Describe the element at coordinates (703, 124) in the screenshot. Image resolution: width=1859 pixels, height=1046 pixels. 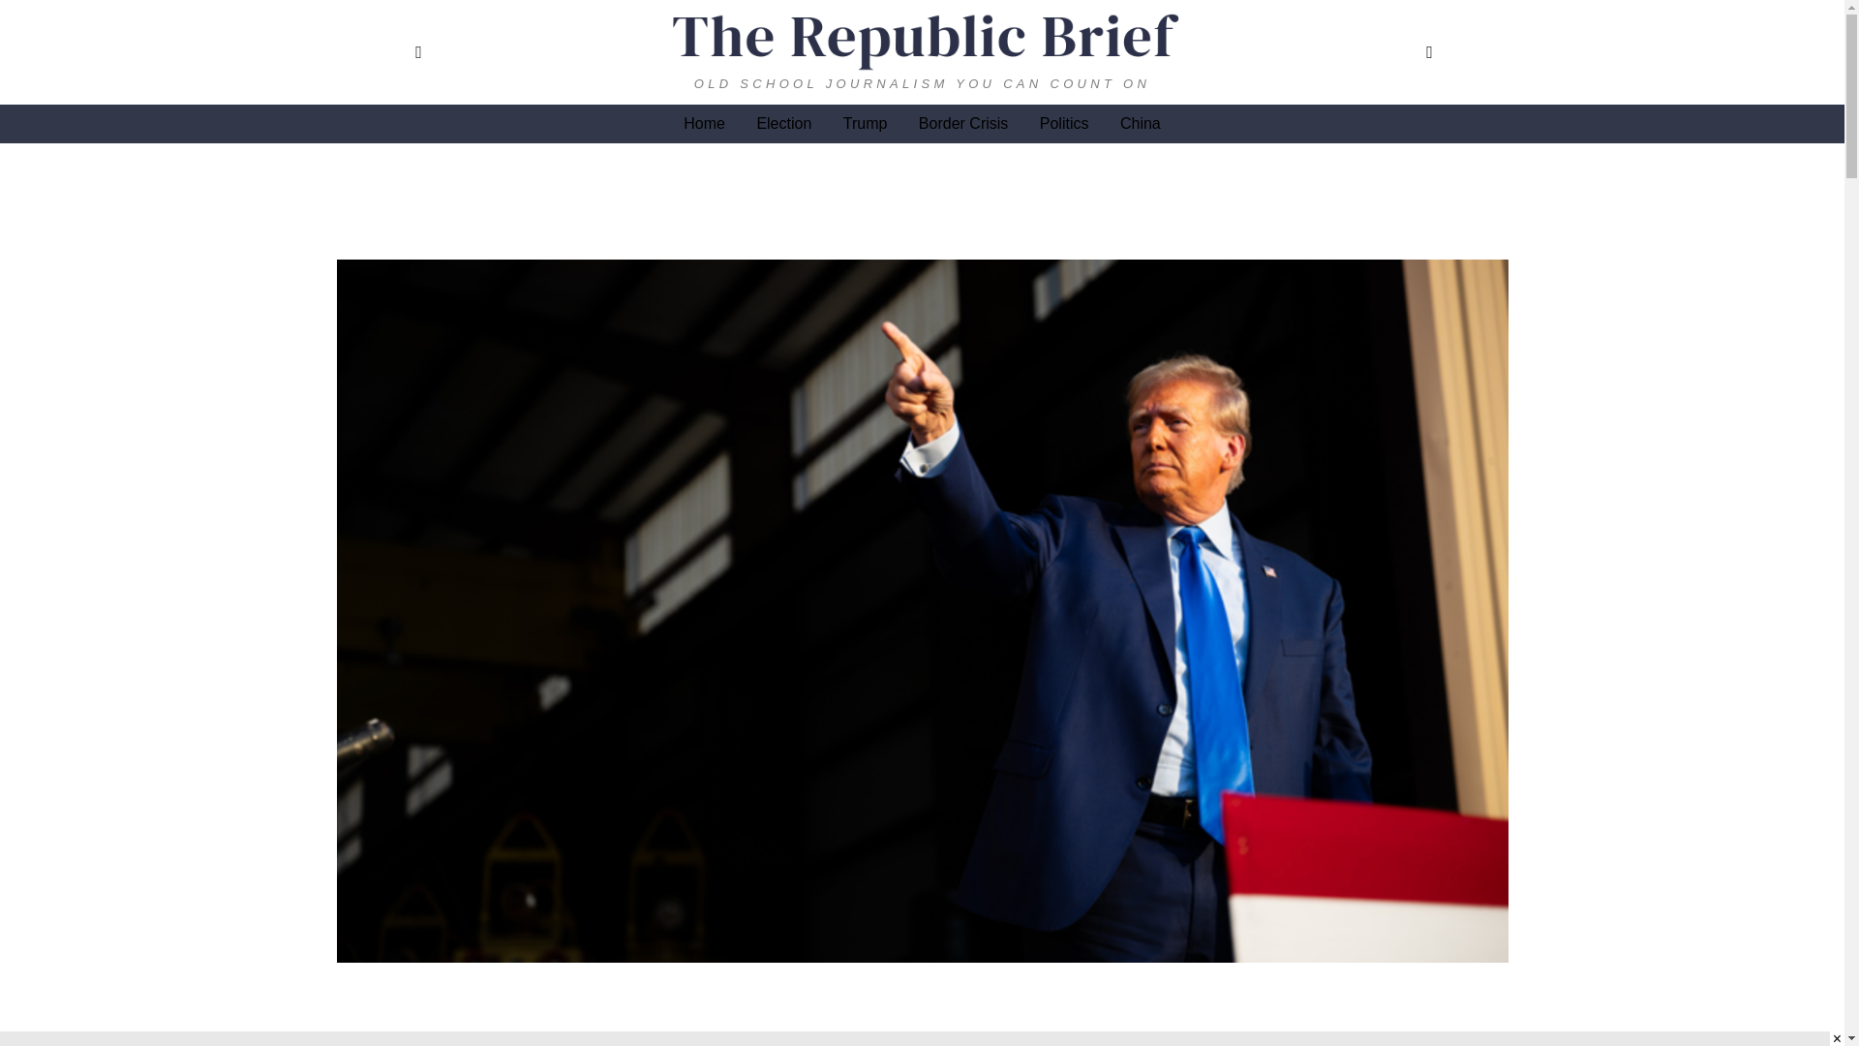
I see `Home` at that location.